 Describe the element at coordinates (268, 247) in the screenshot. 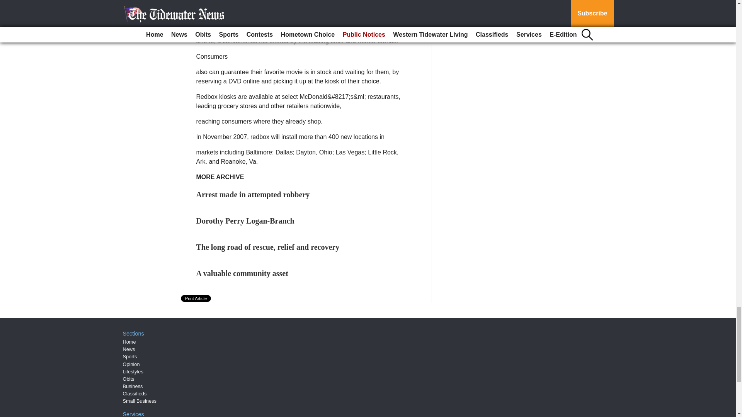

I see `The long road of rescue, relief and recovery` at that location.